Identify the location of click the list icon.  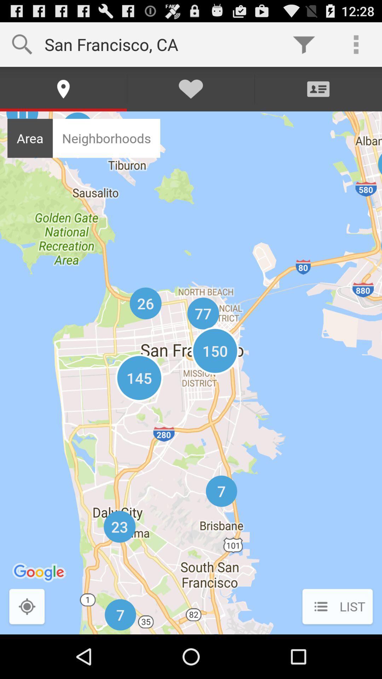
(337, 607).